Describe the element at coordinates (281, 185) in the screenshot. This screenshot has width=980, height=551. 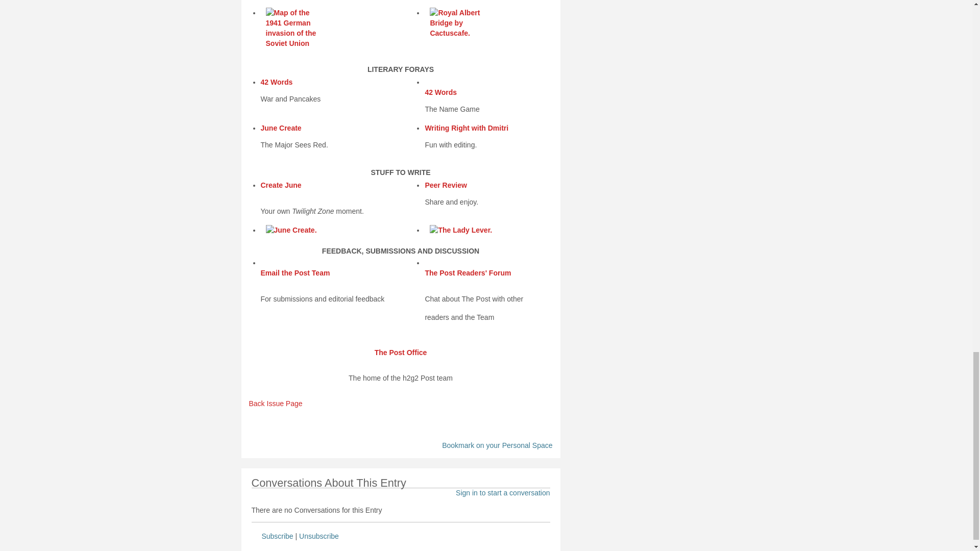
I see `Create June` at that location.